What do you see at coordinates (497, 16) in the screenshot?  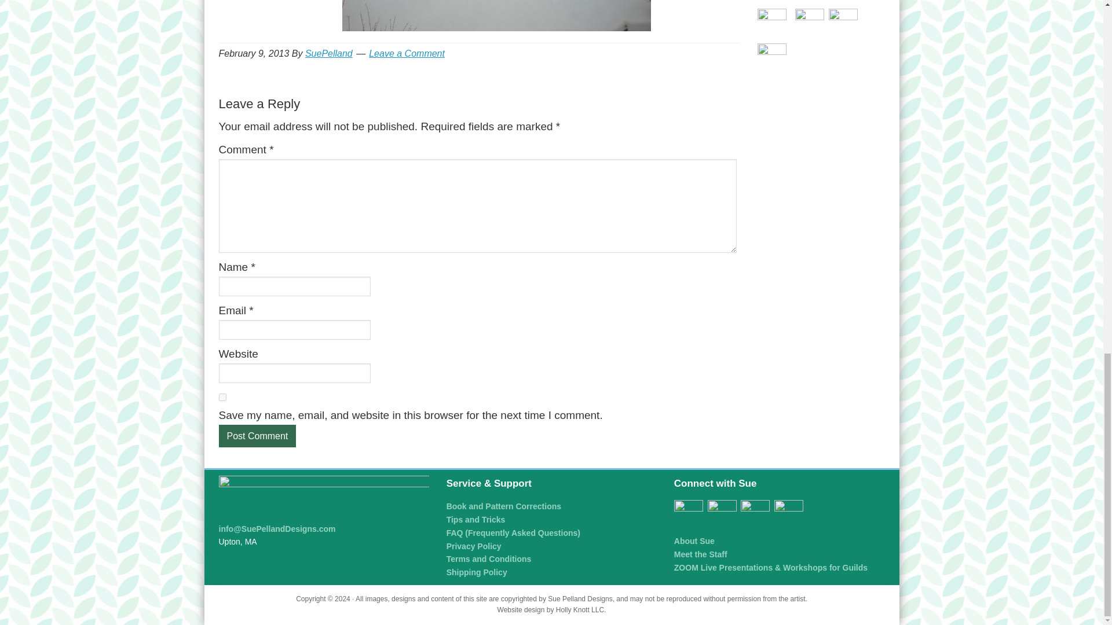 I see `DSCN5984` at bounding box center [497, 16].